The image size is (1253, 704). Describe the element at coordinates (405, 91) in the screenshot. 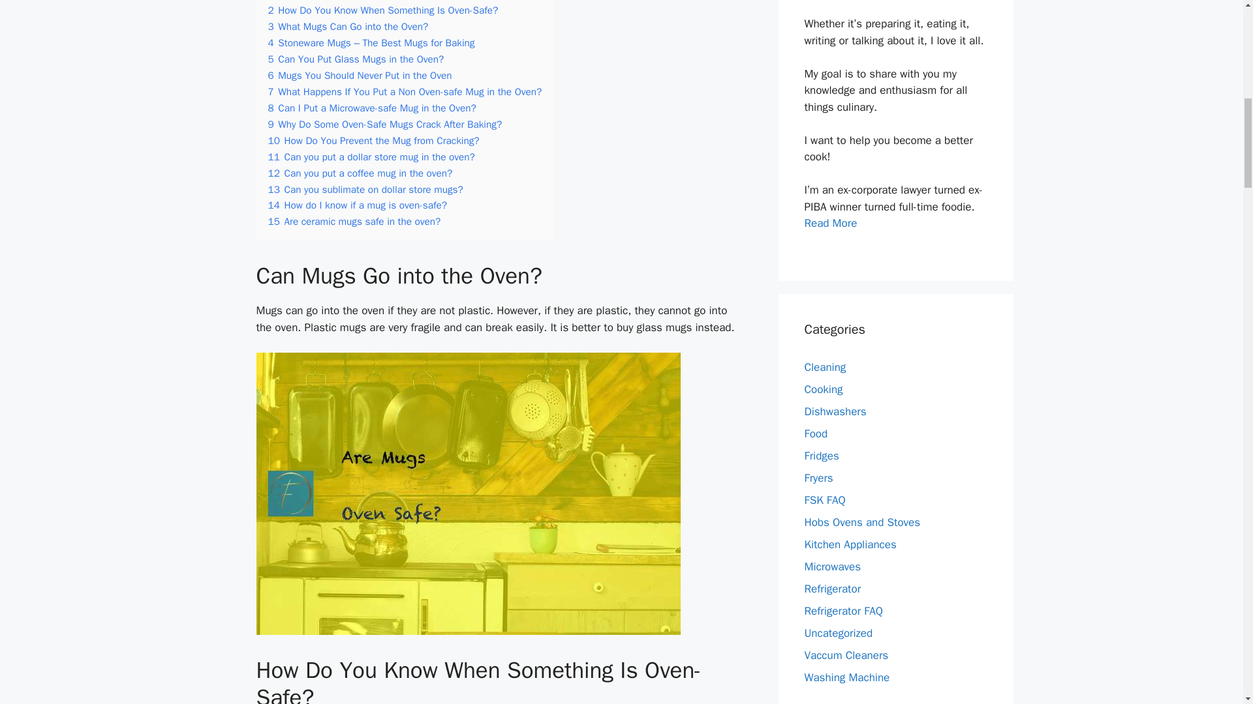

I see `7 What Happens If You Put a Non Oven-safe Mug in the Oven?` at that location.